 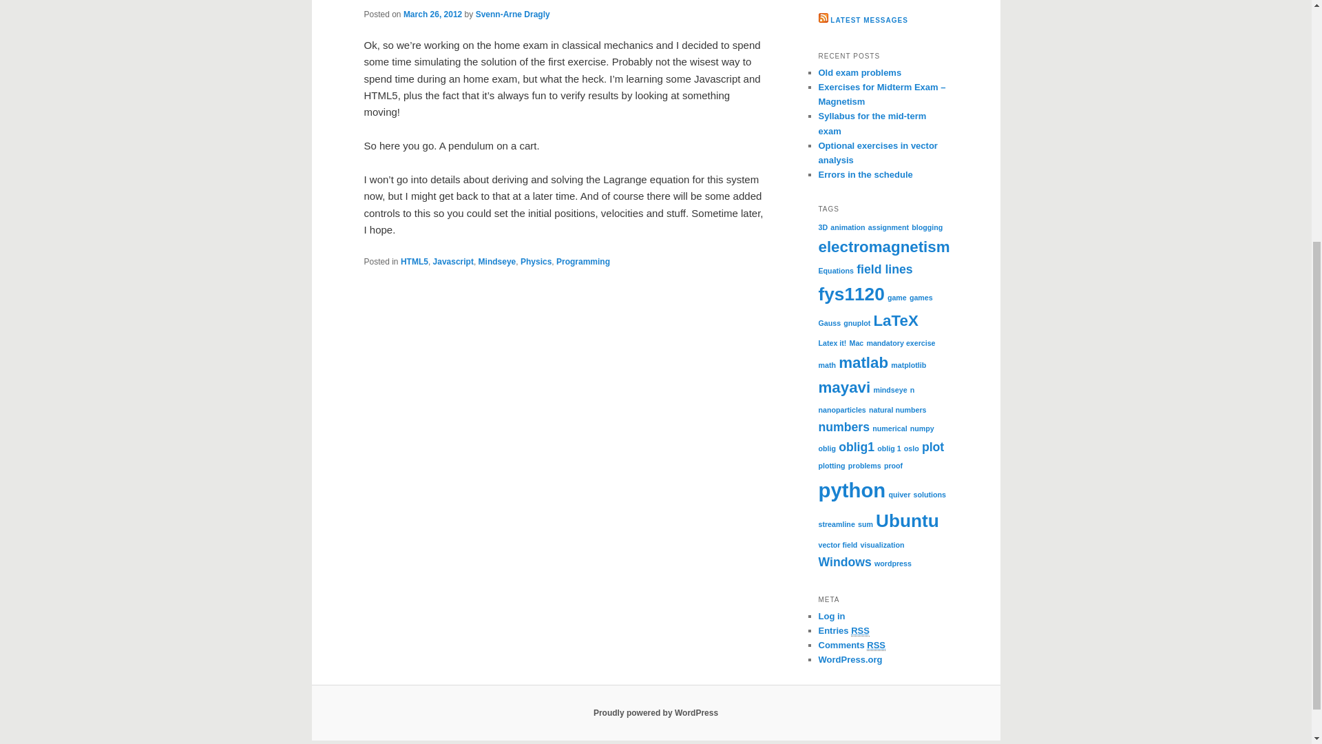 I want to click on animation, so click(x=847, y=226).